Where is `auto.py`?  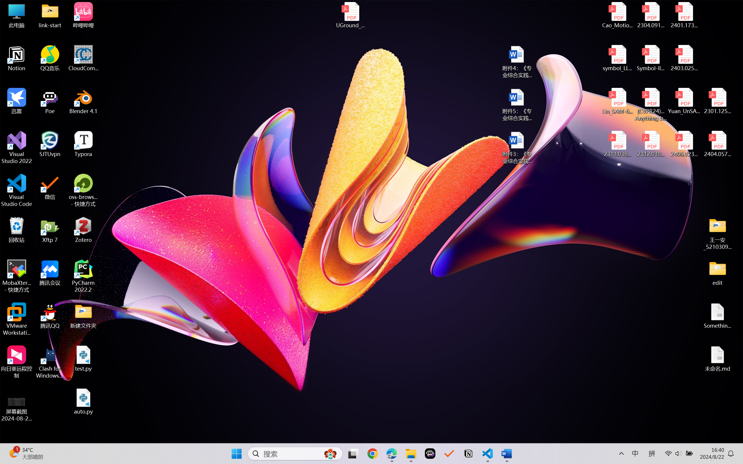 auto.py is located at coordinates (84, 402).